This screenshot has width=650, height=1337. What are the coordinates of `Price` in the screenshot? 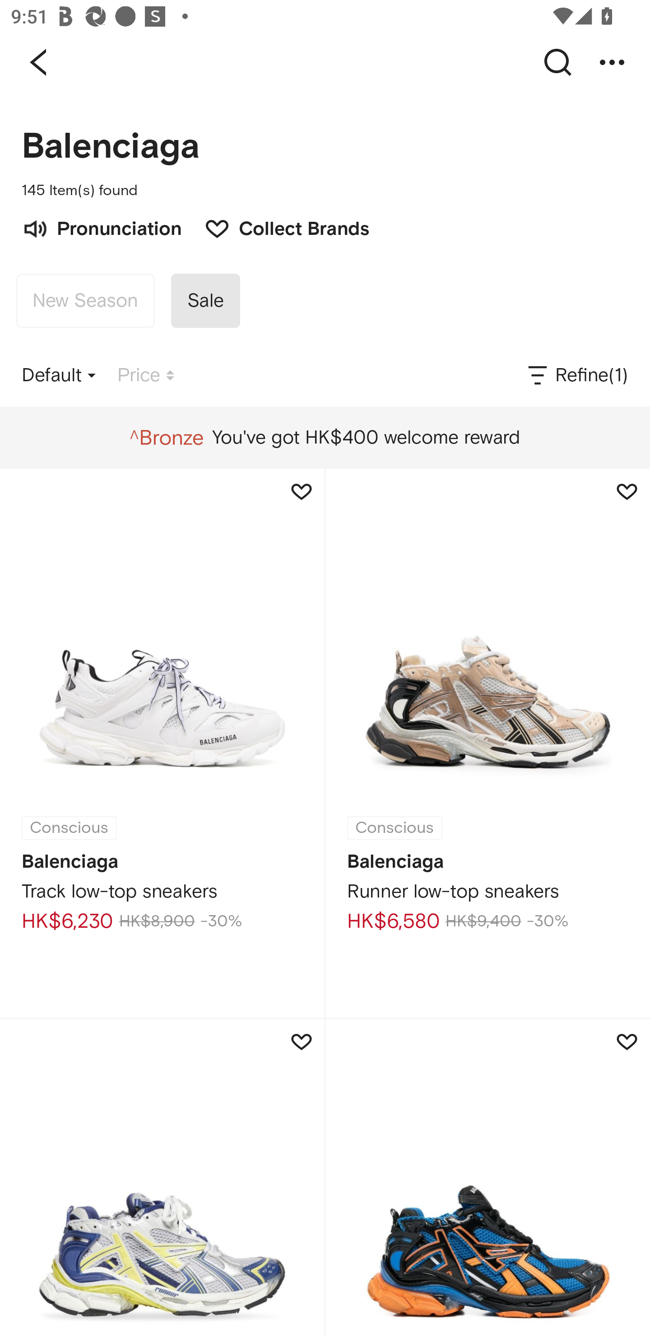 It's located at (146, 375).